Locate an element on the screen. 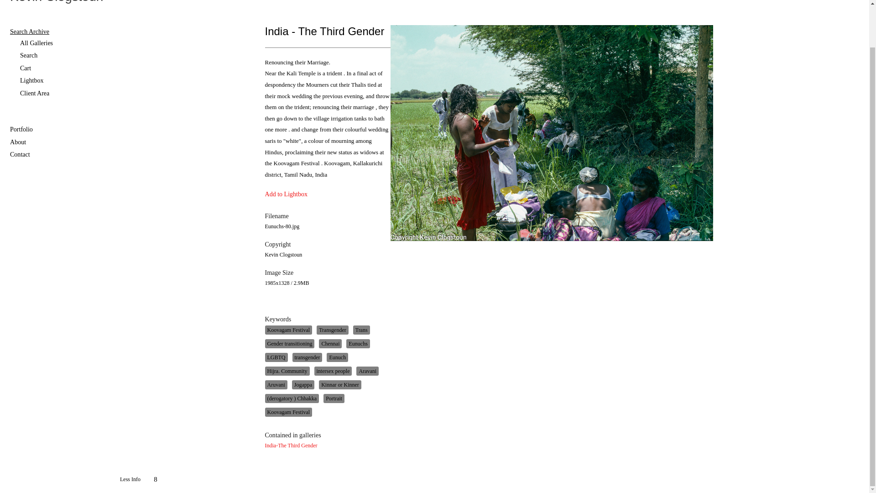 The image size is (876, 493). Aravani is located at coordinates (367, 371).